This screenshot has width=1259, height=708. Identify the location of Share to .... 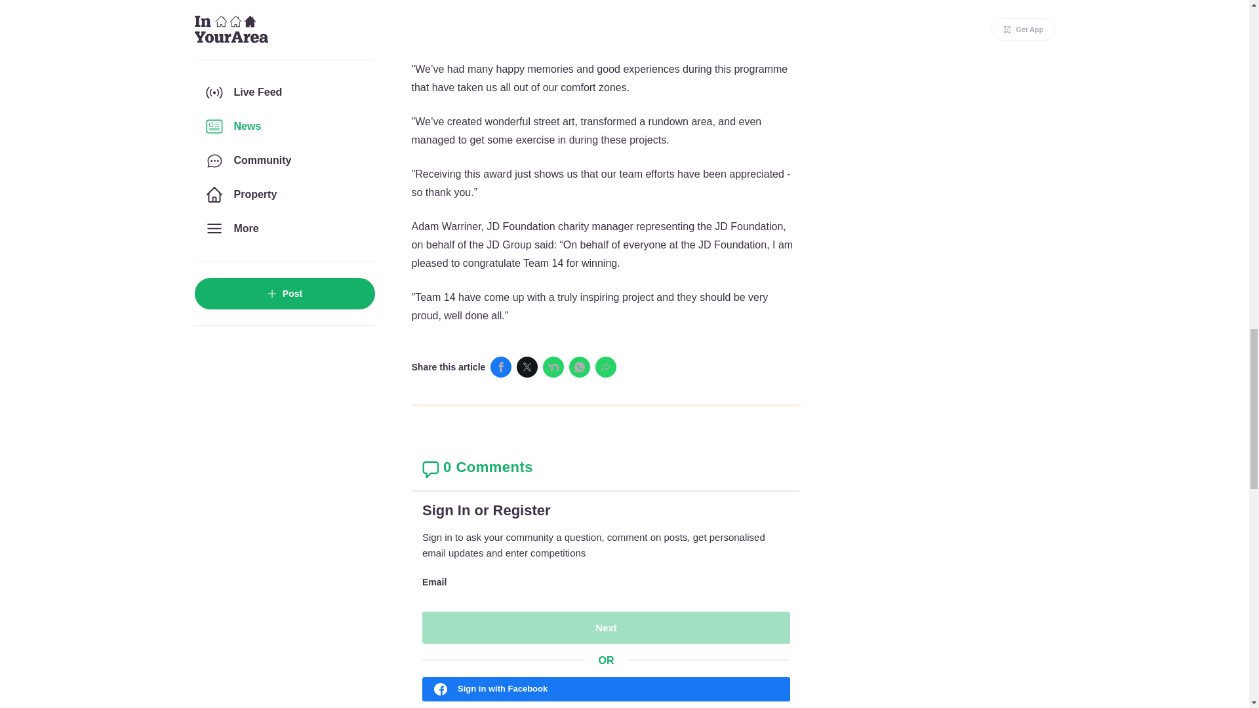
(606, 367).